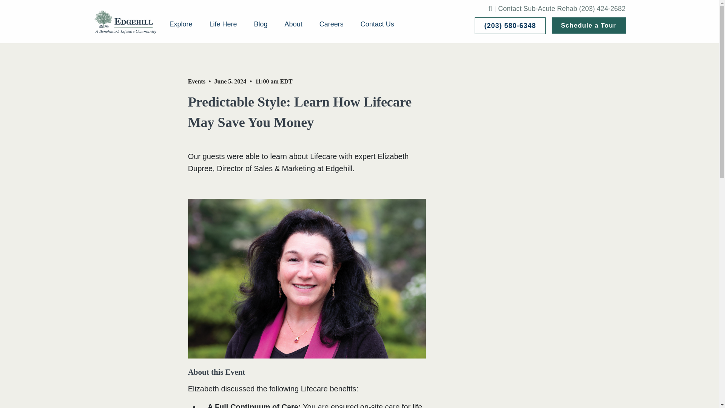 Image resolution: width=725 pixels, height=408 pixels. Describe the element at coordinates (377, 24) in the screenshot. I see `Contact Us` at that location.